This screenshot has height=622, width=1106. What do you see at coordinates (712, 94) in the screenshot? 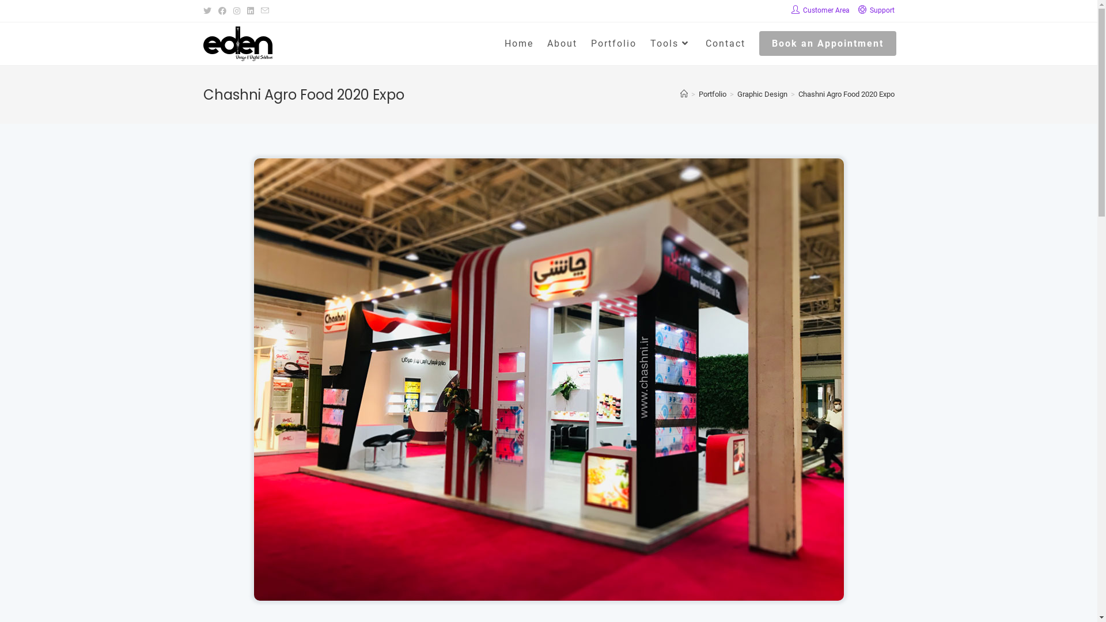
I see `Portfolio` at bounding box center [712, 94].